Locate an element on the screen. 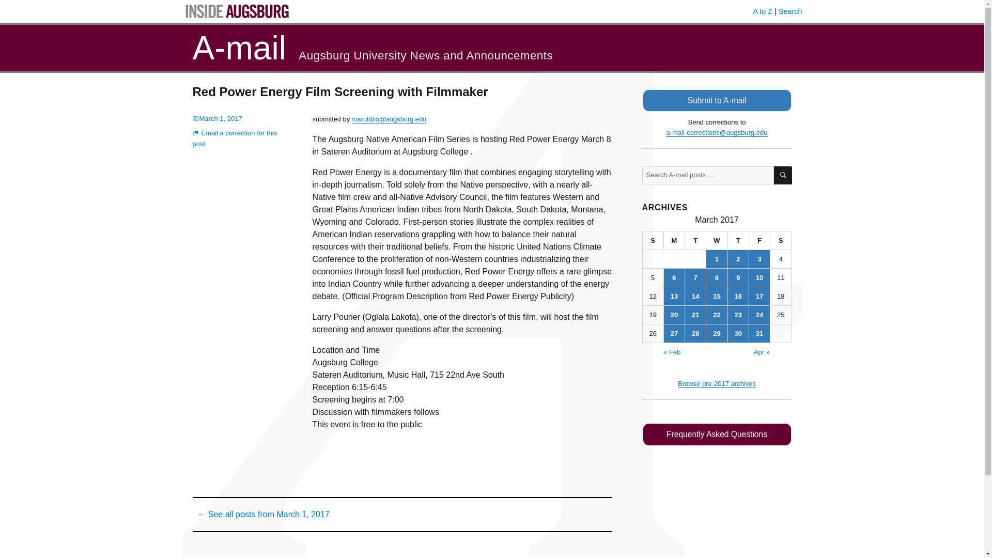  7 is located at coordinates (695, 277).